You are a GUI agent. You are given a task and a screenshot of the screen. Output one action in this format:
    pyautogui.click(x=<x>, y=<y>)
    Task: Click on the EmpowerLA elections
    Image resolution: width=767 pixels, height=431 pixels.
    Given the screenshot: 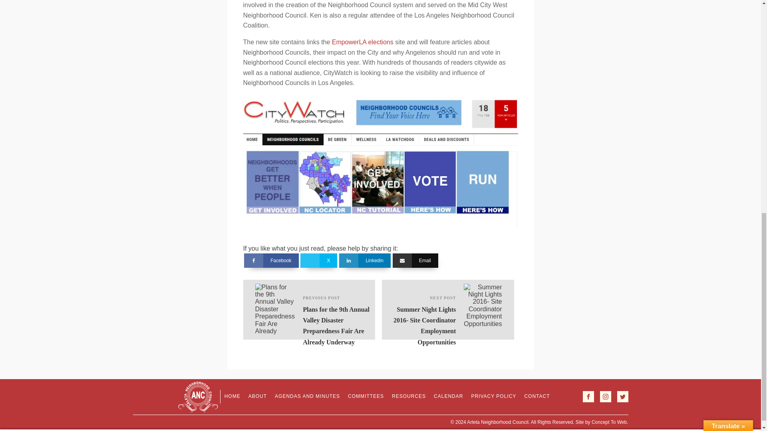 What is the action you would take?
    pyautogui.click(x=363, y=42)
    